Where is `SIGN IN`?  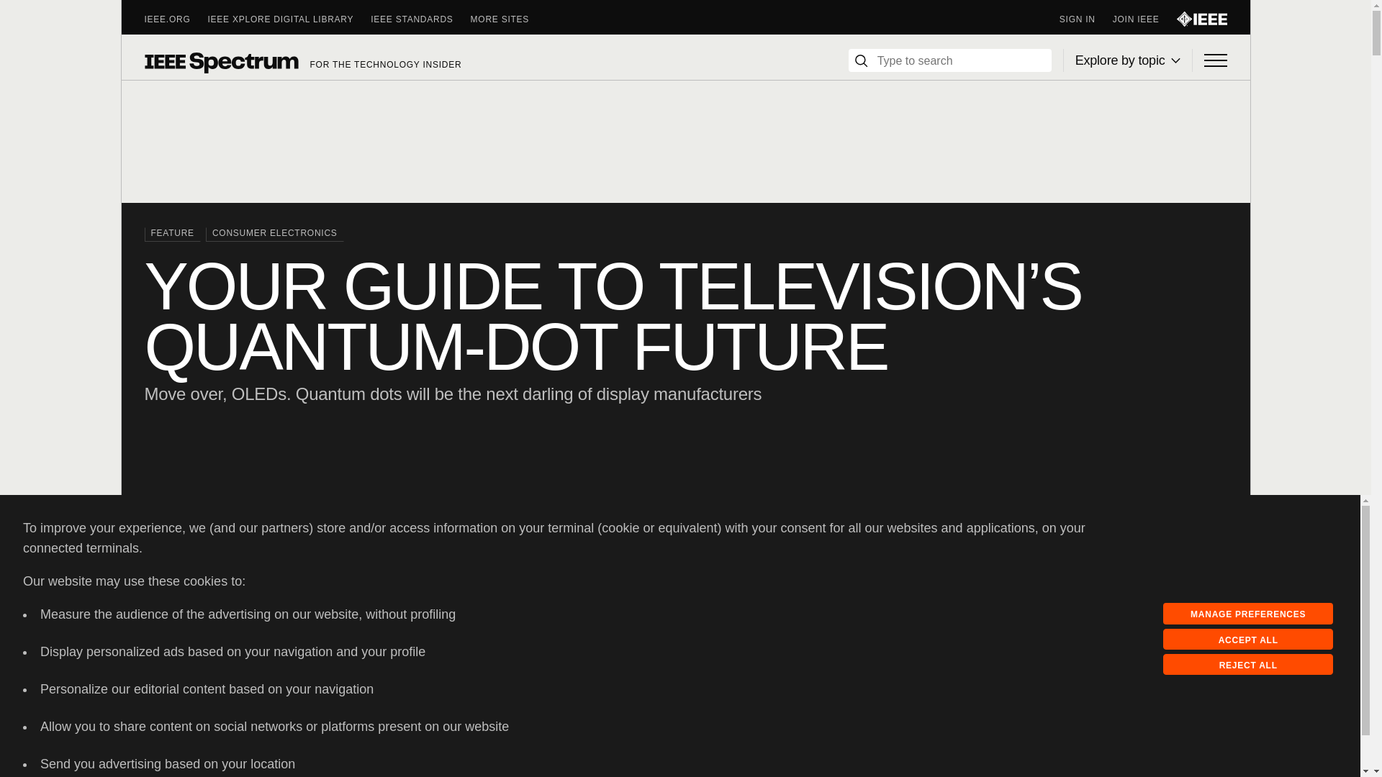
SIGN IN is located at coordinates (1085, 19).